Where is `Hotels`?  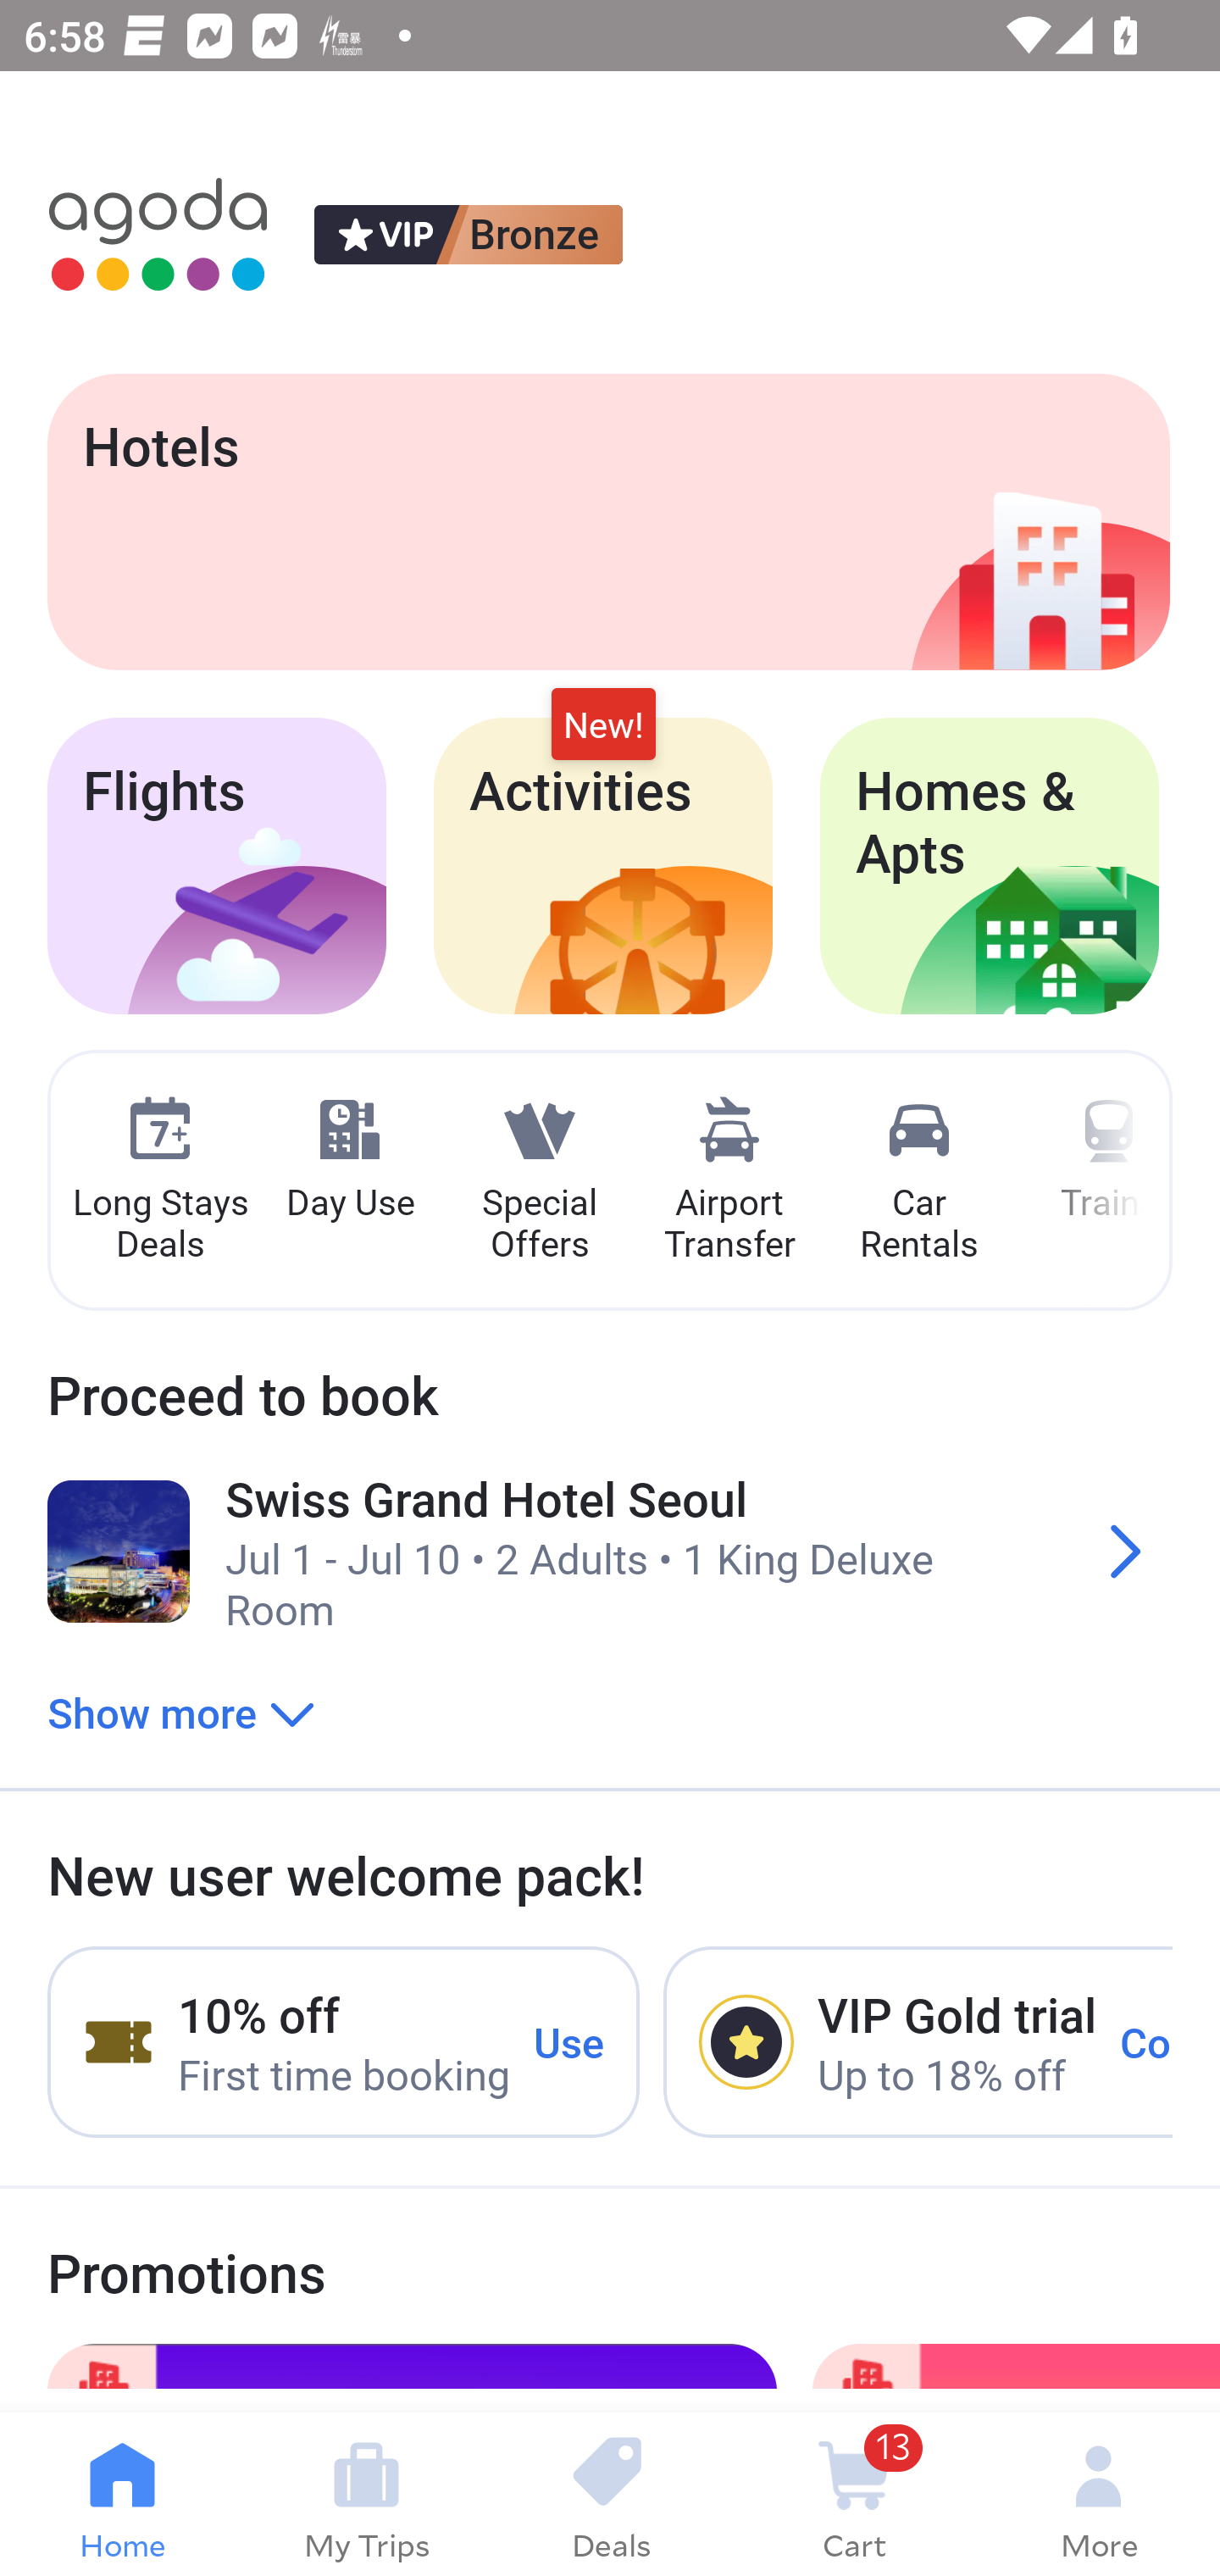
Hotels is located at coordinates (608, 521).